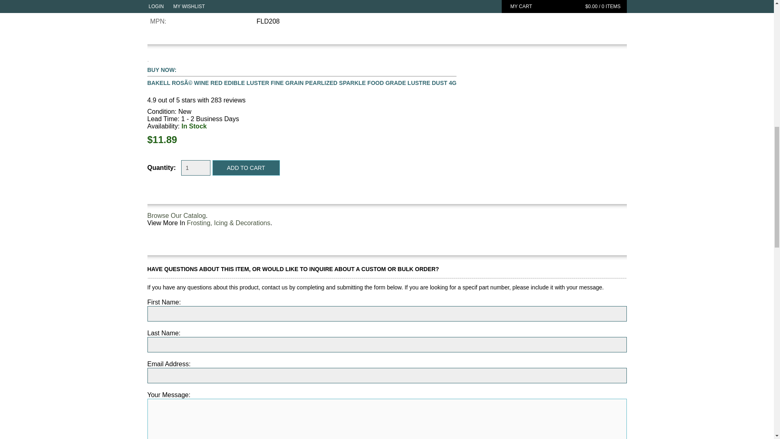 The height and width of the screenshot is (439, 780). What do you see at coordinates (196, 168) in the screenshot?
I see `1` at bounding box center [196, 168].